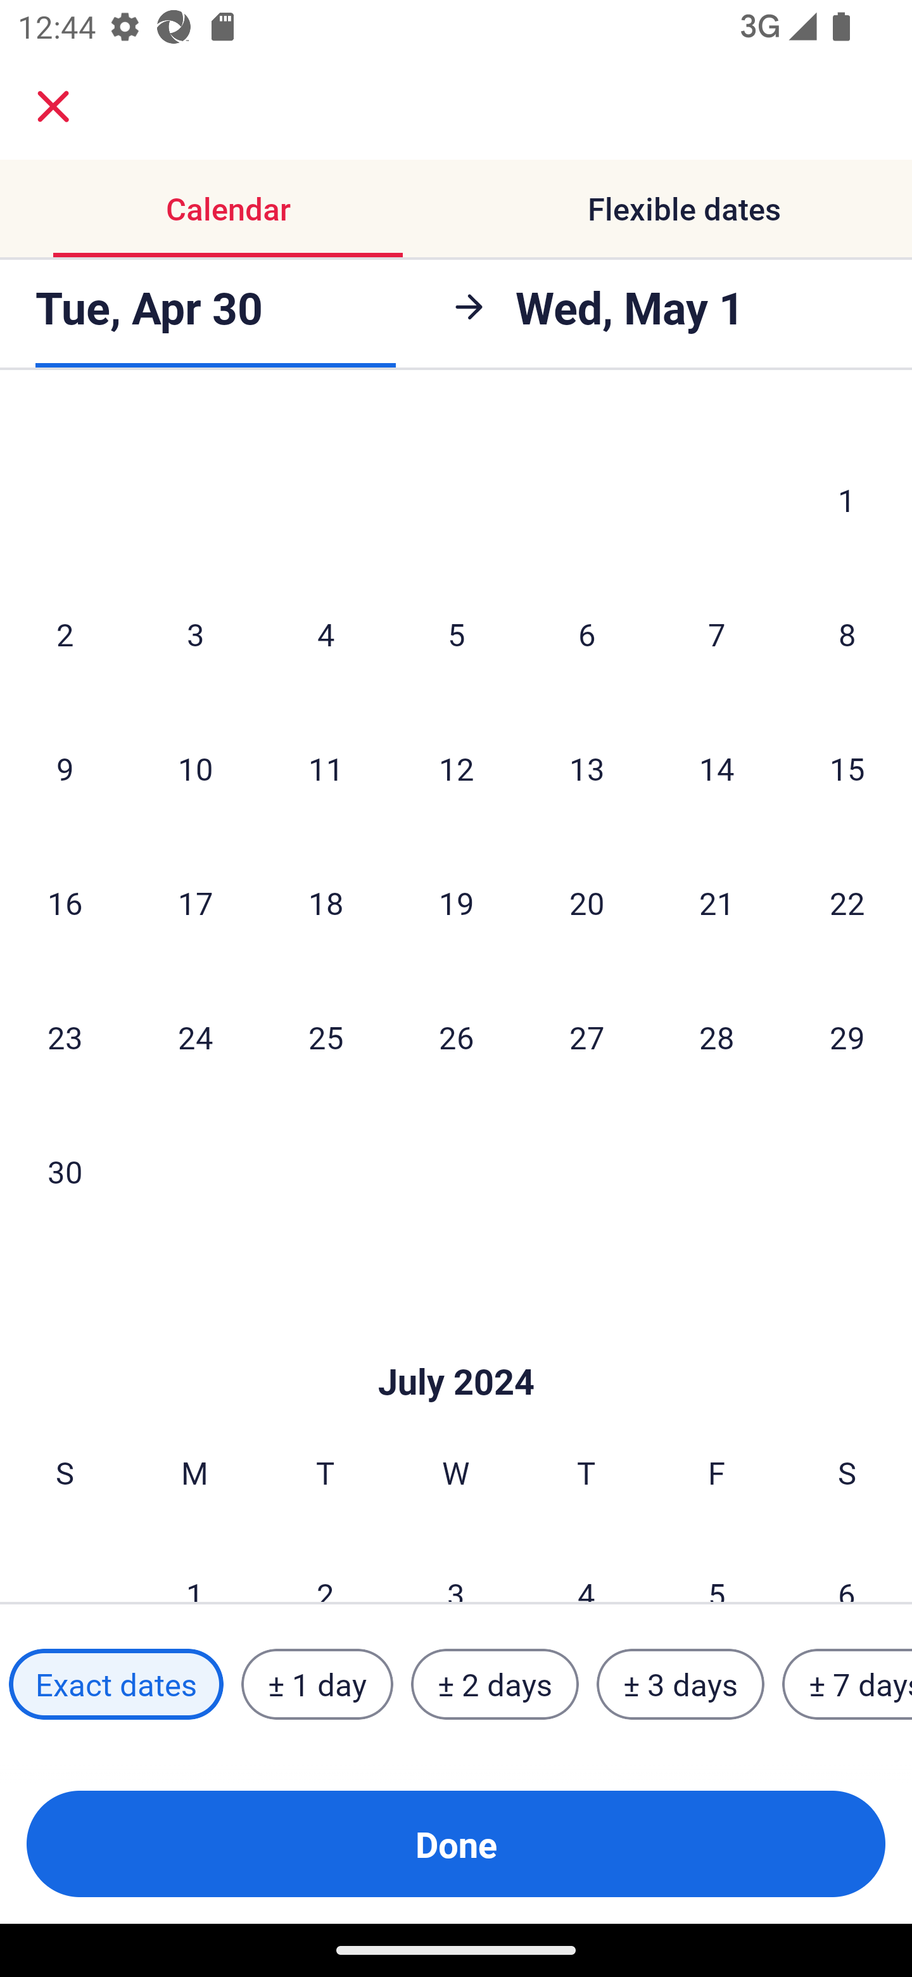 The image size is (912, 1977). Describe the element at coordinates (680, 1684) in the screenshot. I see `± 3 days` at that location.